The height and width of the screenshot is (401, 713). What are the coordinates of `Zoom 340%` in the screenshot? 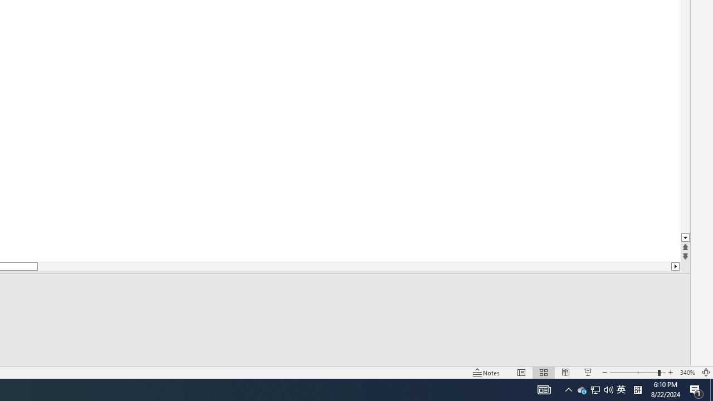 It's located at (687, 372).